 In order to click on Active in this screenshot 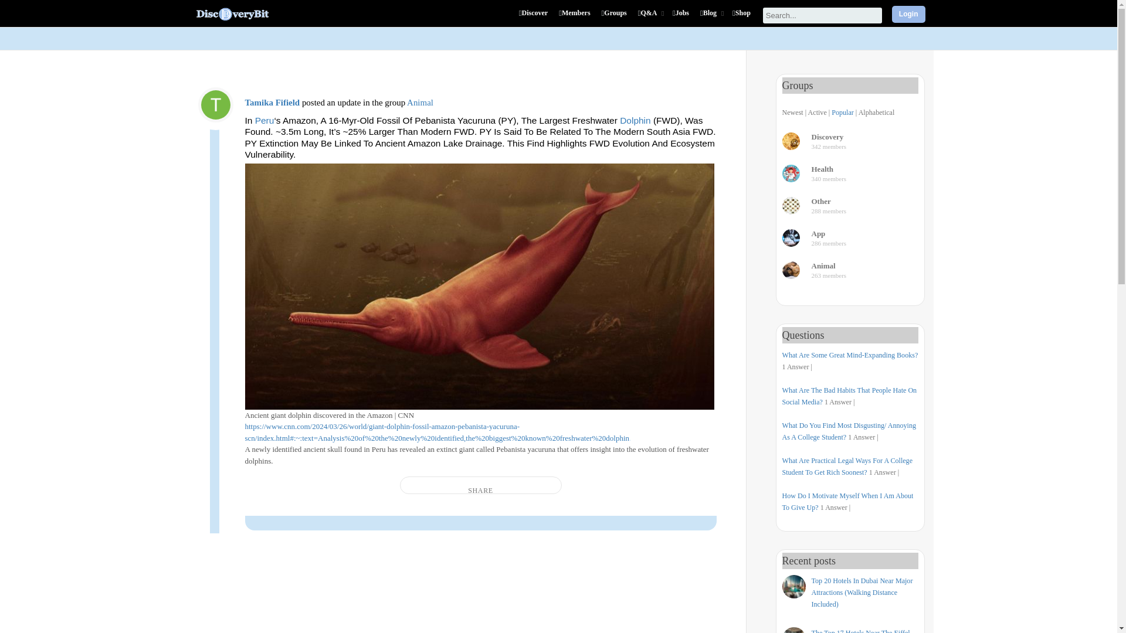, I will do `click(818, 112)`.